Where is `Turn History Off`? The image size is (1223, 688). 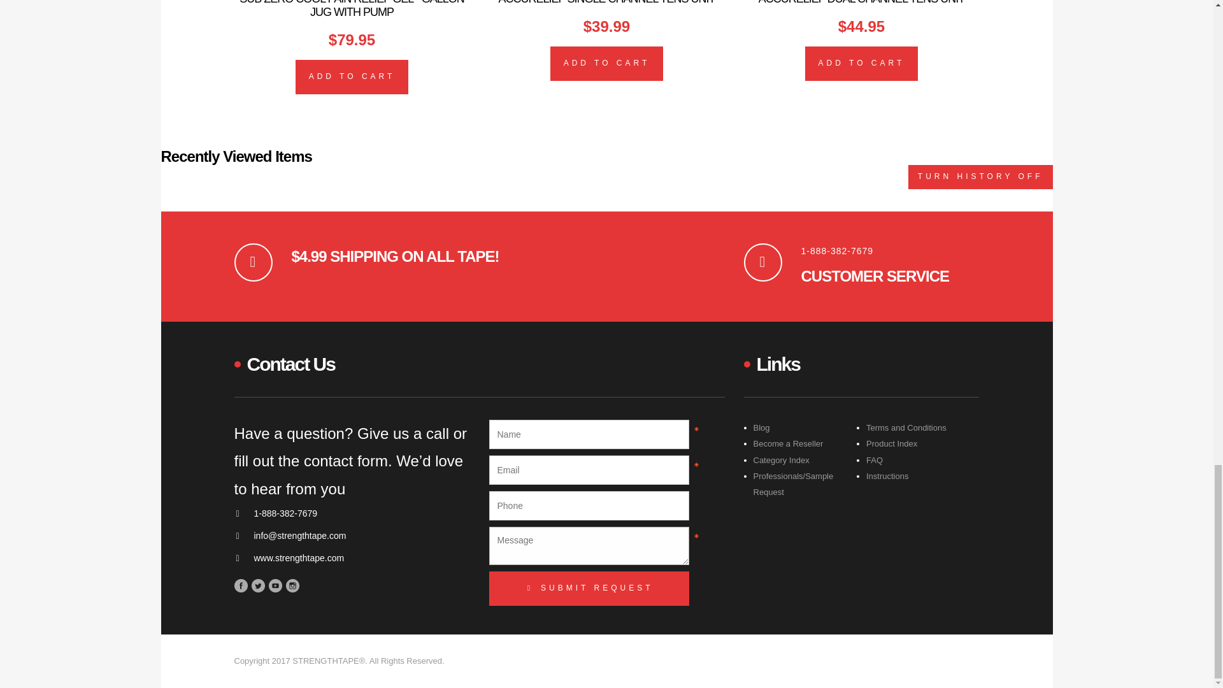 Turn History Off is located at coordinates (981, 176).